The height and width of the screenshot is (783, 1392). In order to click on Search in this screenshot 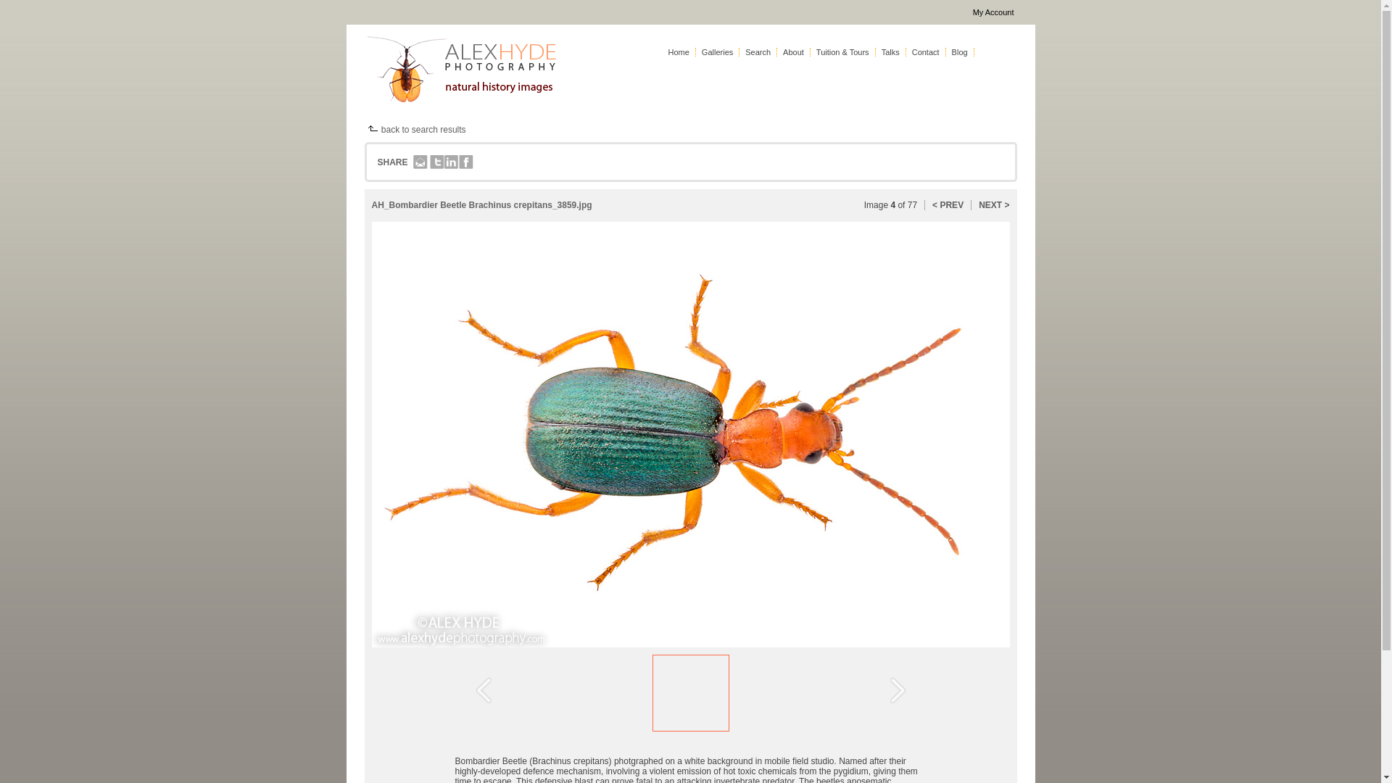, I will do `click(758, 51)`.